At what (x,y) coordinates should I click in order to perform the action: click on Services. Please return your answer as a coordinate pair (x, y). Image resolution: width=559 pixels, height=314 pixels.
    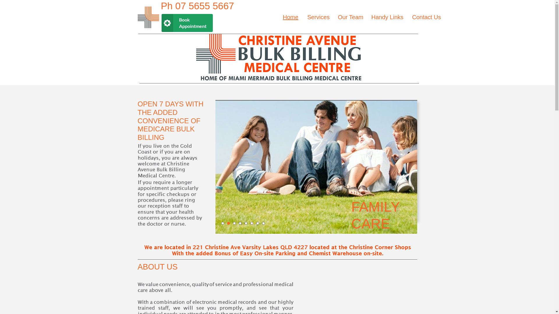
    Looking at the image, I should click on (318, 17).